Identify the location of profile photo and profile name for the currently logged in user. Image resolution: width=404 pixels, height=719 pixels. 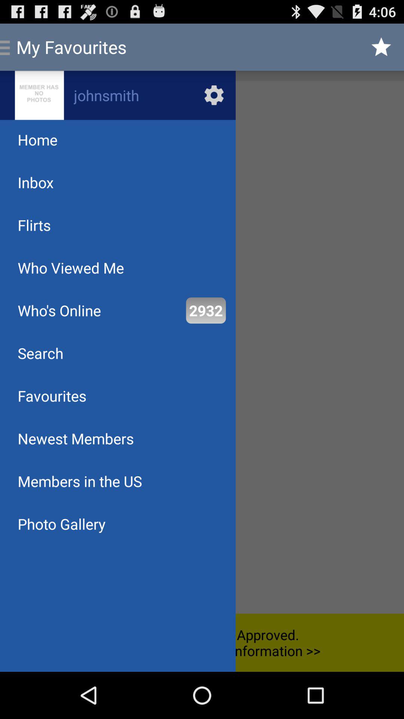
(118, 95).